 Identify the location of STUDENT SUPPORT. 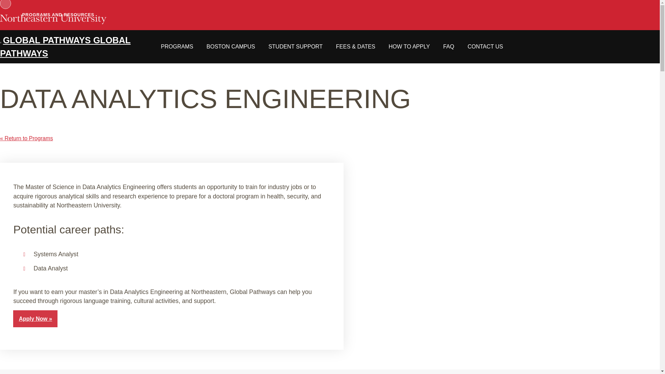
(295, 46).